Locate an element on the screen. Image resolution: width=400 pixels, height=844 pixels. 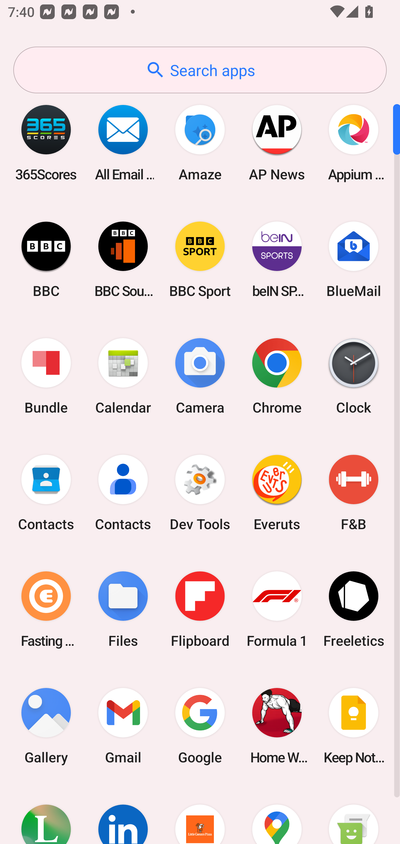
Appium Settings is located at coordinates (354, 143).